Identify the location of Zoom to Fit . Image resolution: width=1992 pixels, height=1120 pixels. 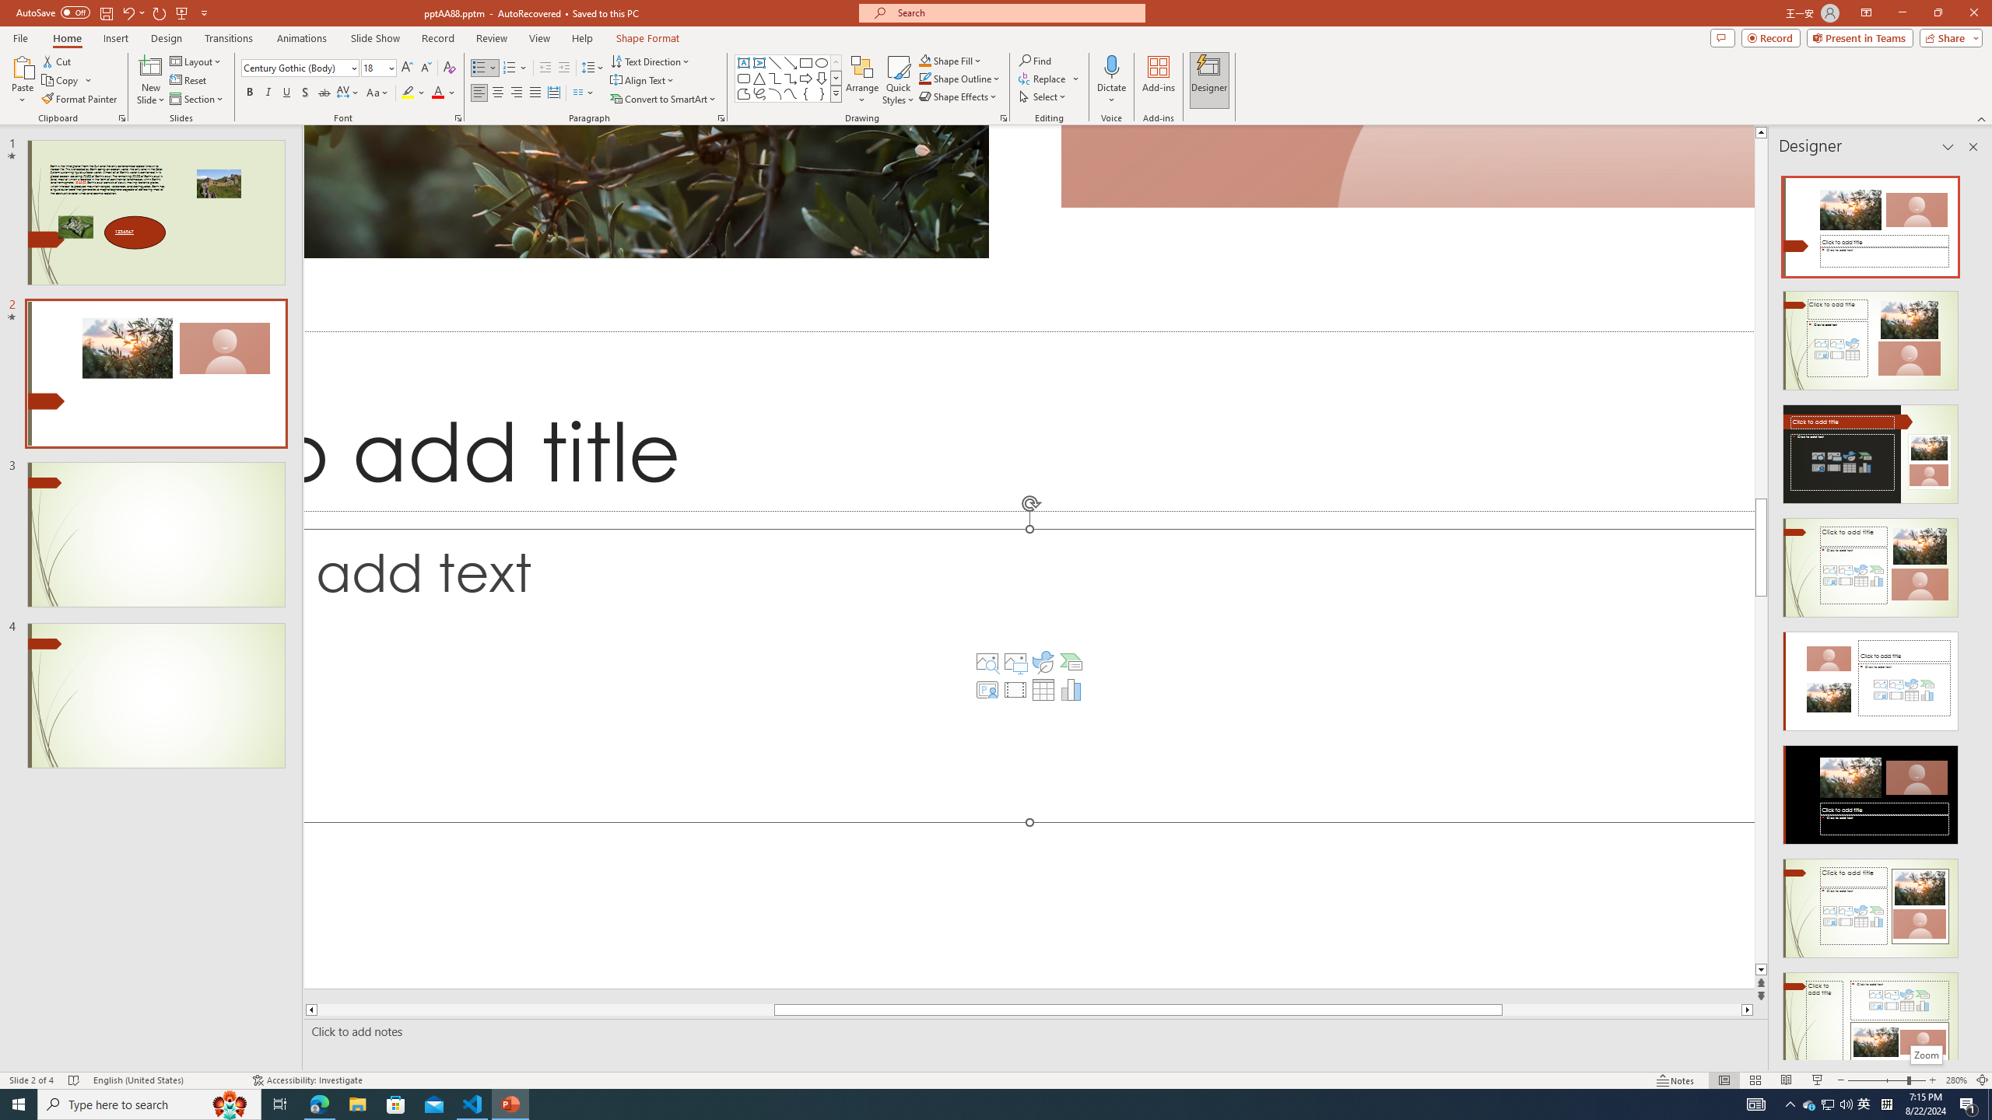
(1983, 1080).